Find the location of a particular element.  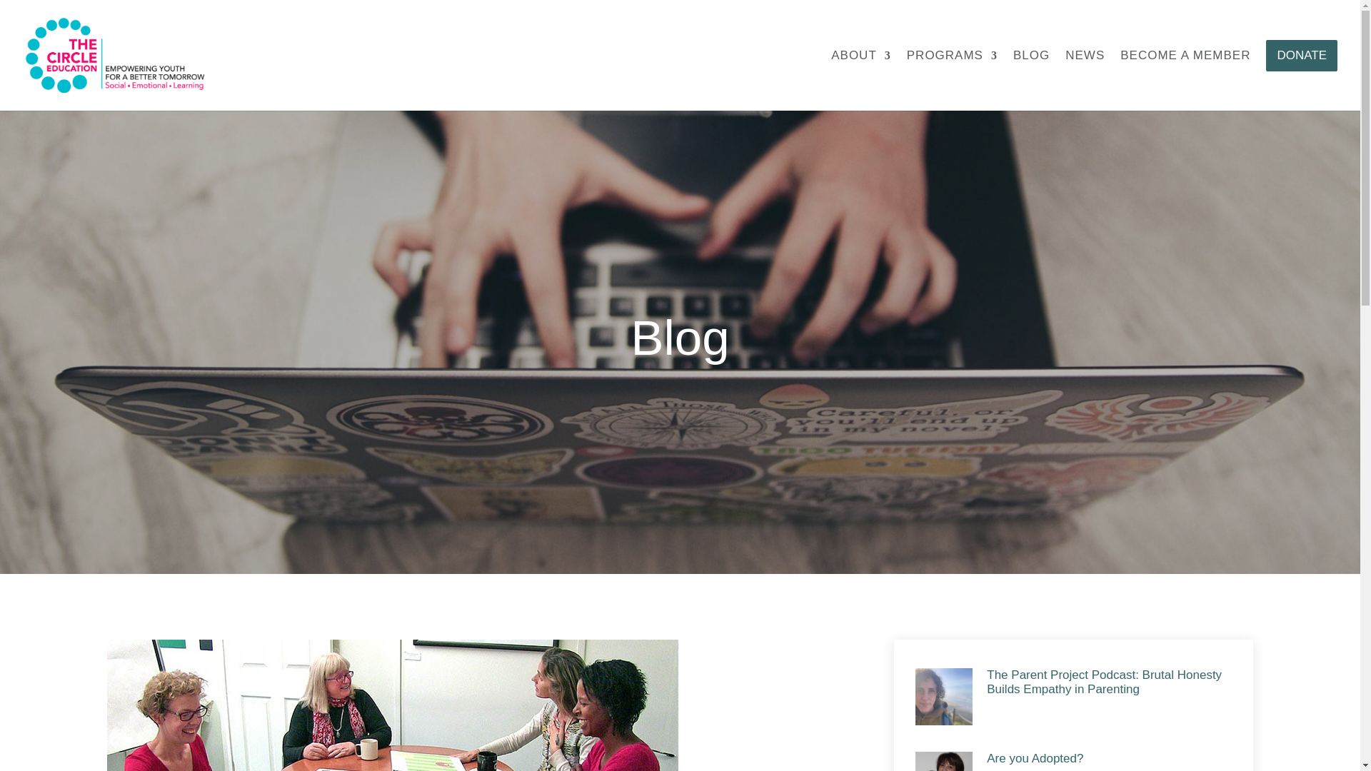

ABOUT is located at coordinates (861, 80).